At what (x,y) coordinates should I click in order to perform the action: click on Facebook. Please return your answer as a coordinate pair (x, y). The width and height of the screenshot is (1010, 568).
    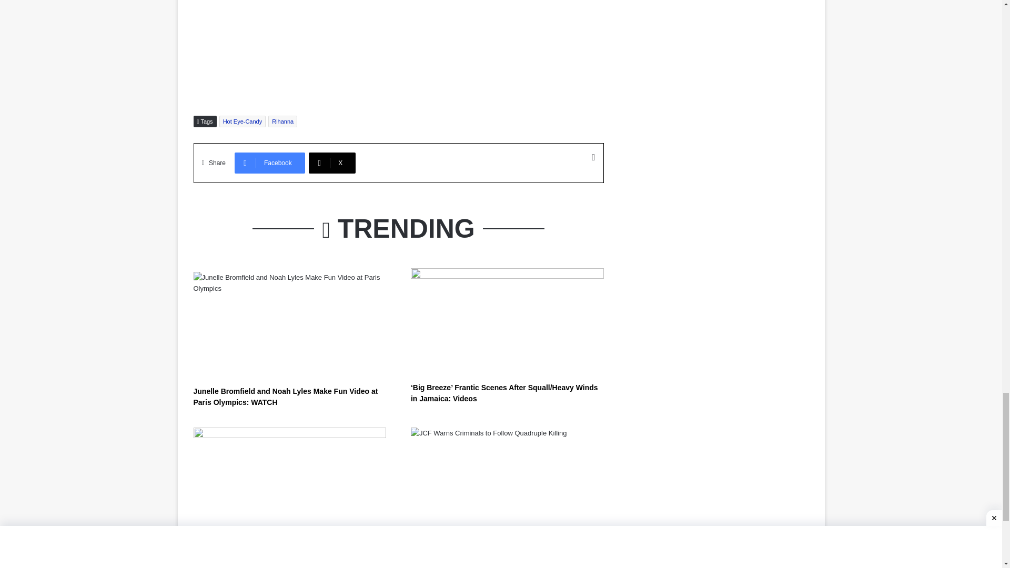
    Looking at the image, I should click on (269, 163).